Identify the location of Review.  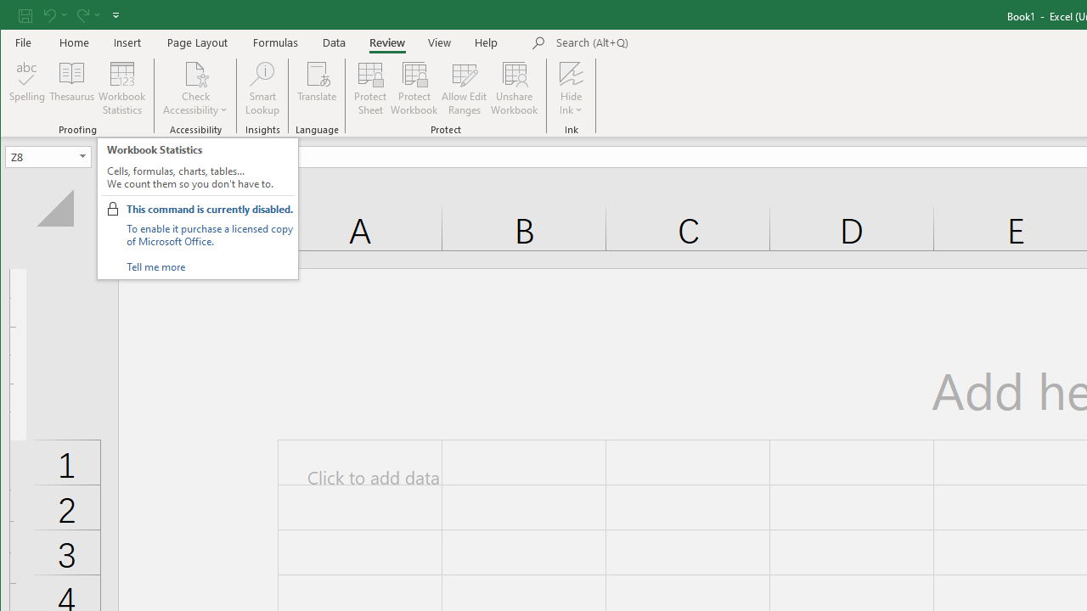
(387, 42).